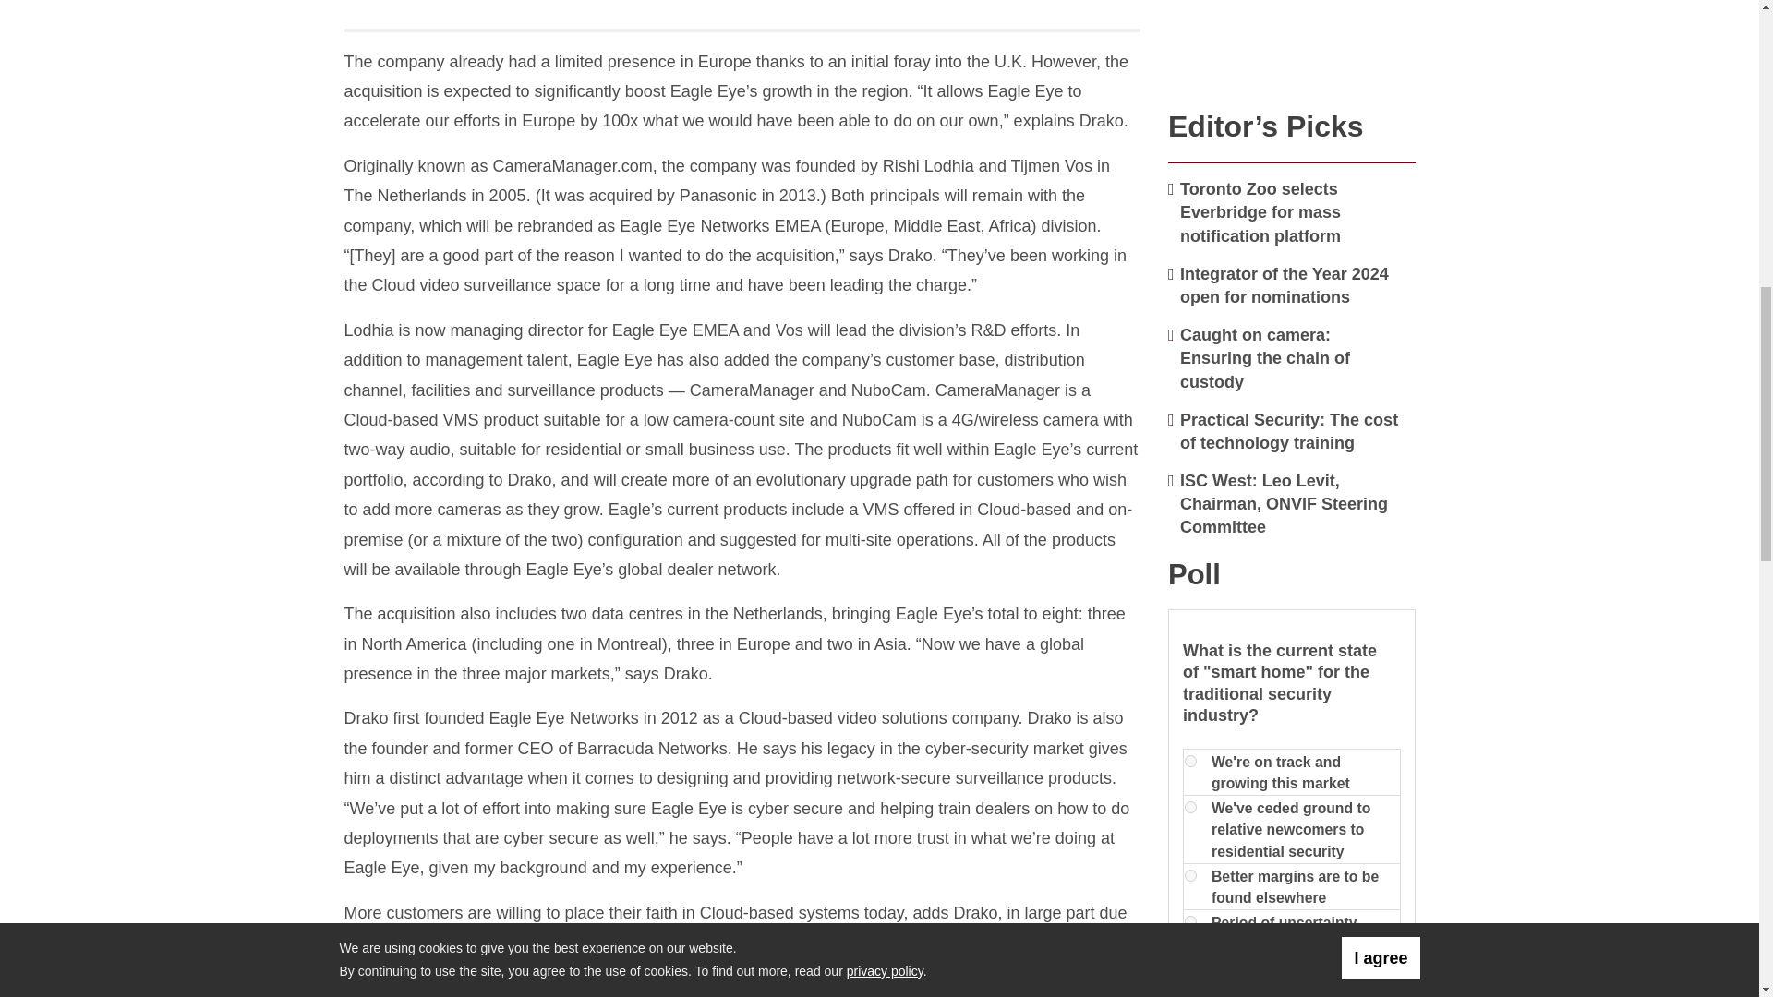 The image size is (1773, 997). I want to click on gpoll156cbdbc4, so click(1190, 761).